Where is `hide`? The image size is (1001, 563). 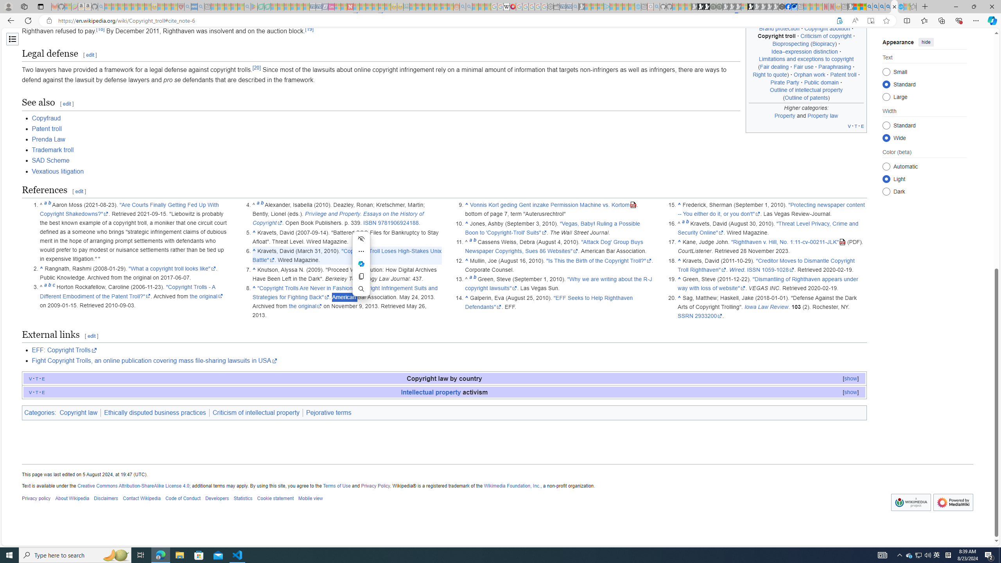
hide is located at coordinates (926, 42).